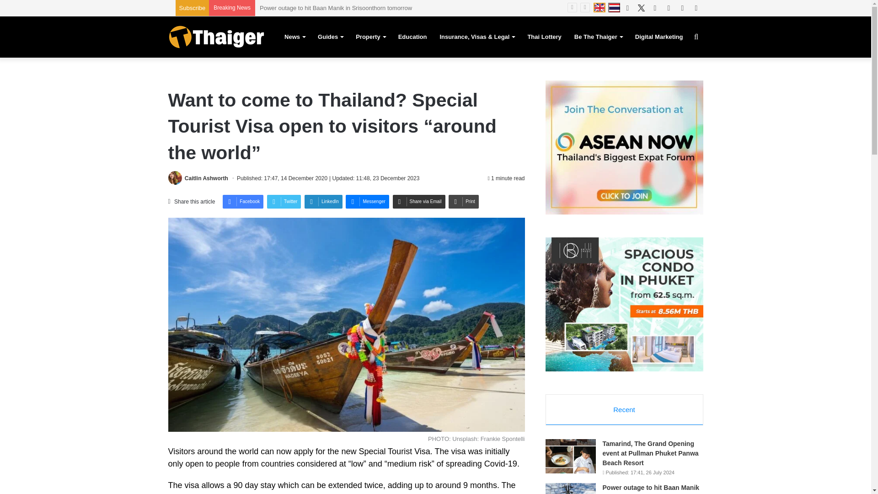 This screenshot has width=878, height=494. What do you see at coordinates (409, 493) in the screenshot?
I see `Business` at bounding box center [409, 493].